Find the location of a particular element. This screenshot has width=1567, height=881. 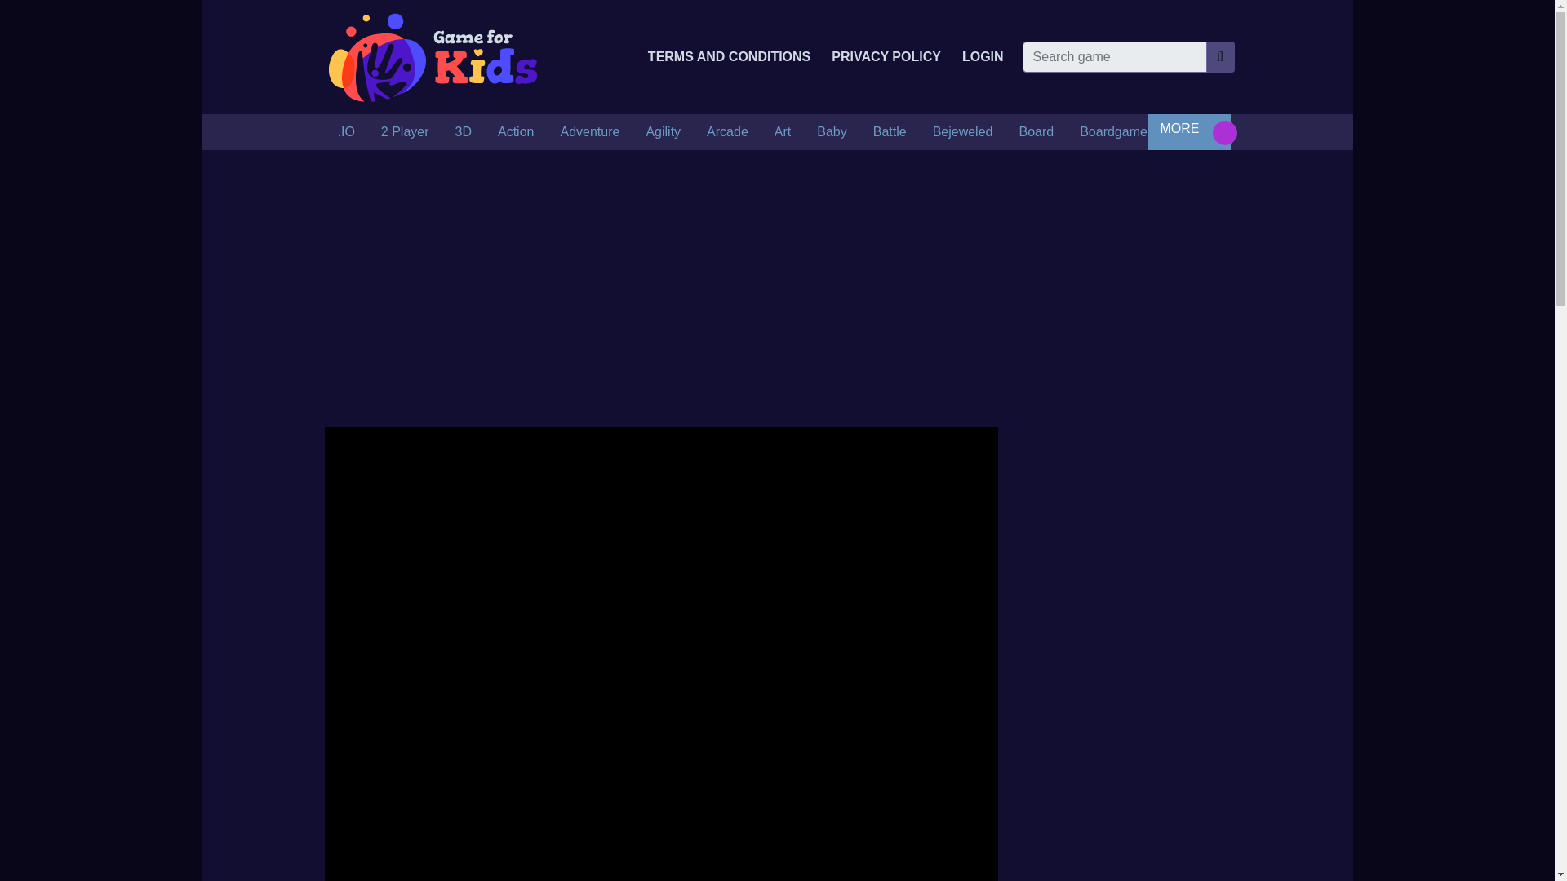

Boardgames is located at coordinates (1116, 132).